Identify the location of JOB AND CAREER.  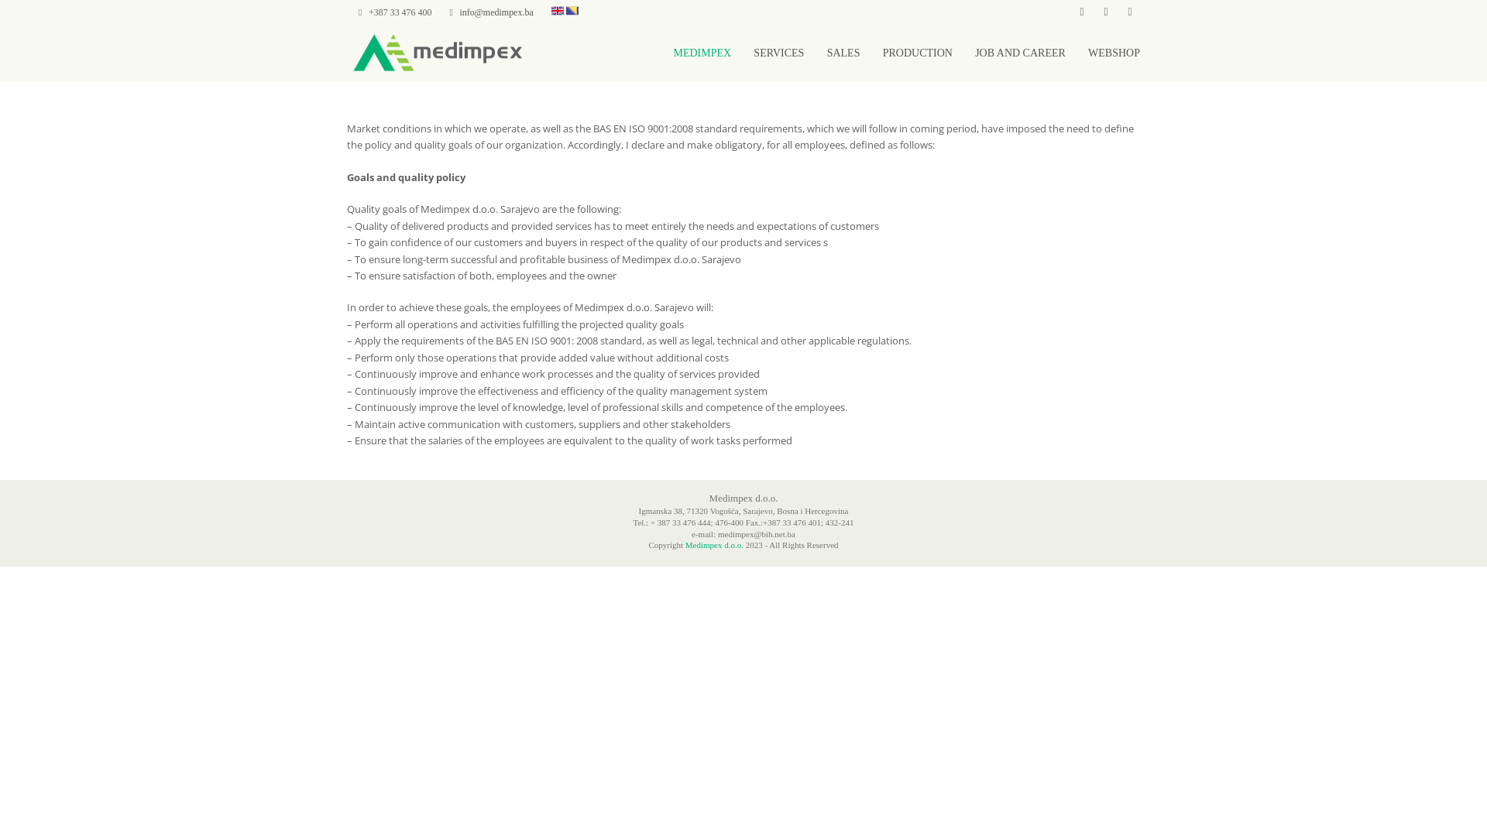
(1021, 53).